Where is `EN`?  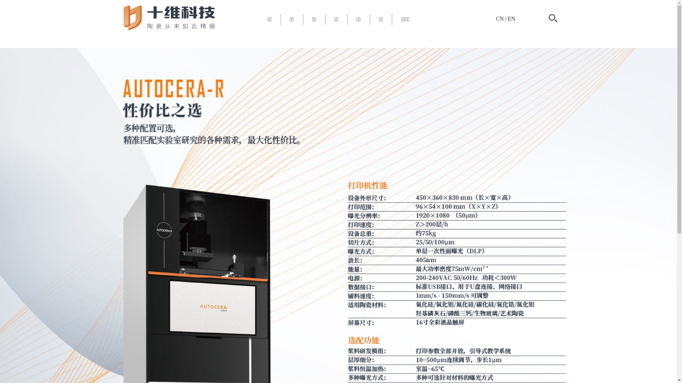 EN is located at coordinates (511, 18).